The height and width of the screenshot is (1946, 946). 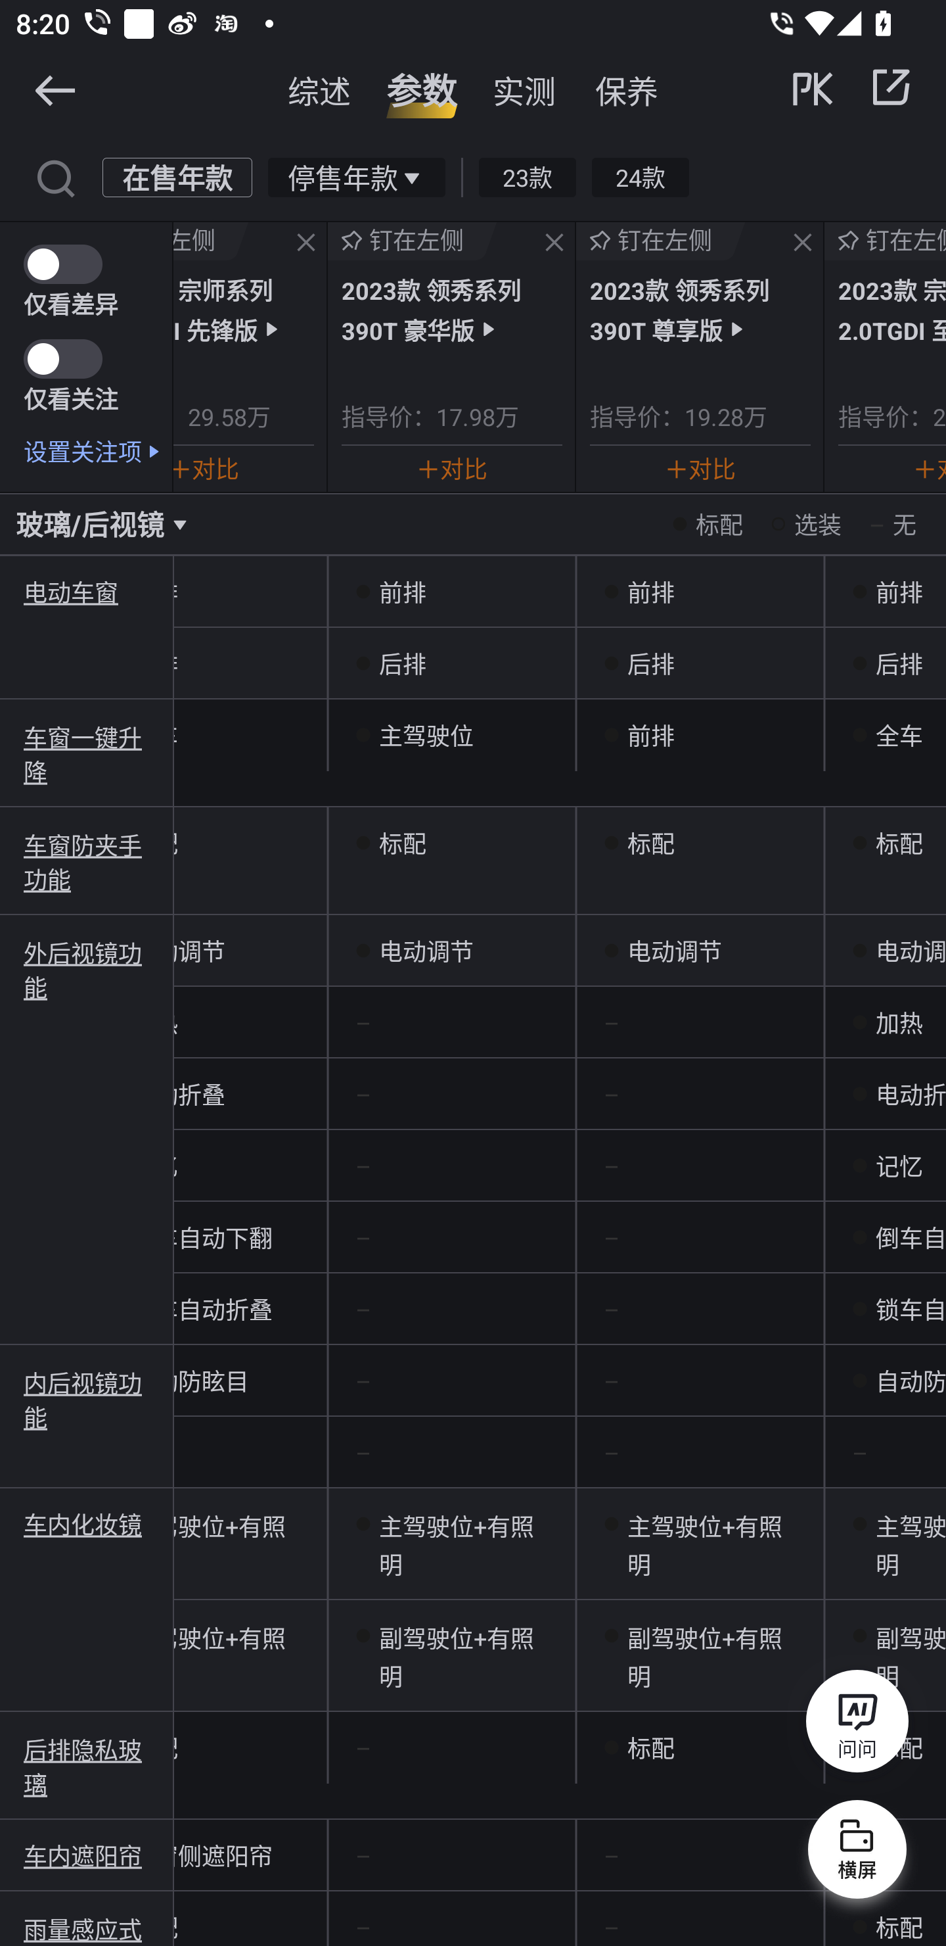 I want to click on 标配, so click(x=452, y=843).